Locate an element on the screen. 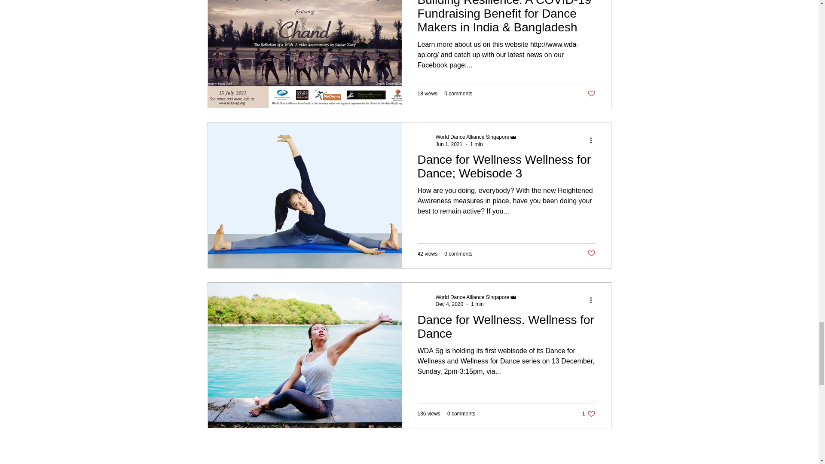 Image resolution: width=825 pixels, height=464 pixels. World Dance Alliance Singapore is located at coordinates (477, 296).